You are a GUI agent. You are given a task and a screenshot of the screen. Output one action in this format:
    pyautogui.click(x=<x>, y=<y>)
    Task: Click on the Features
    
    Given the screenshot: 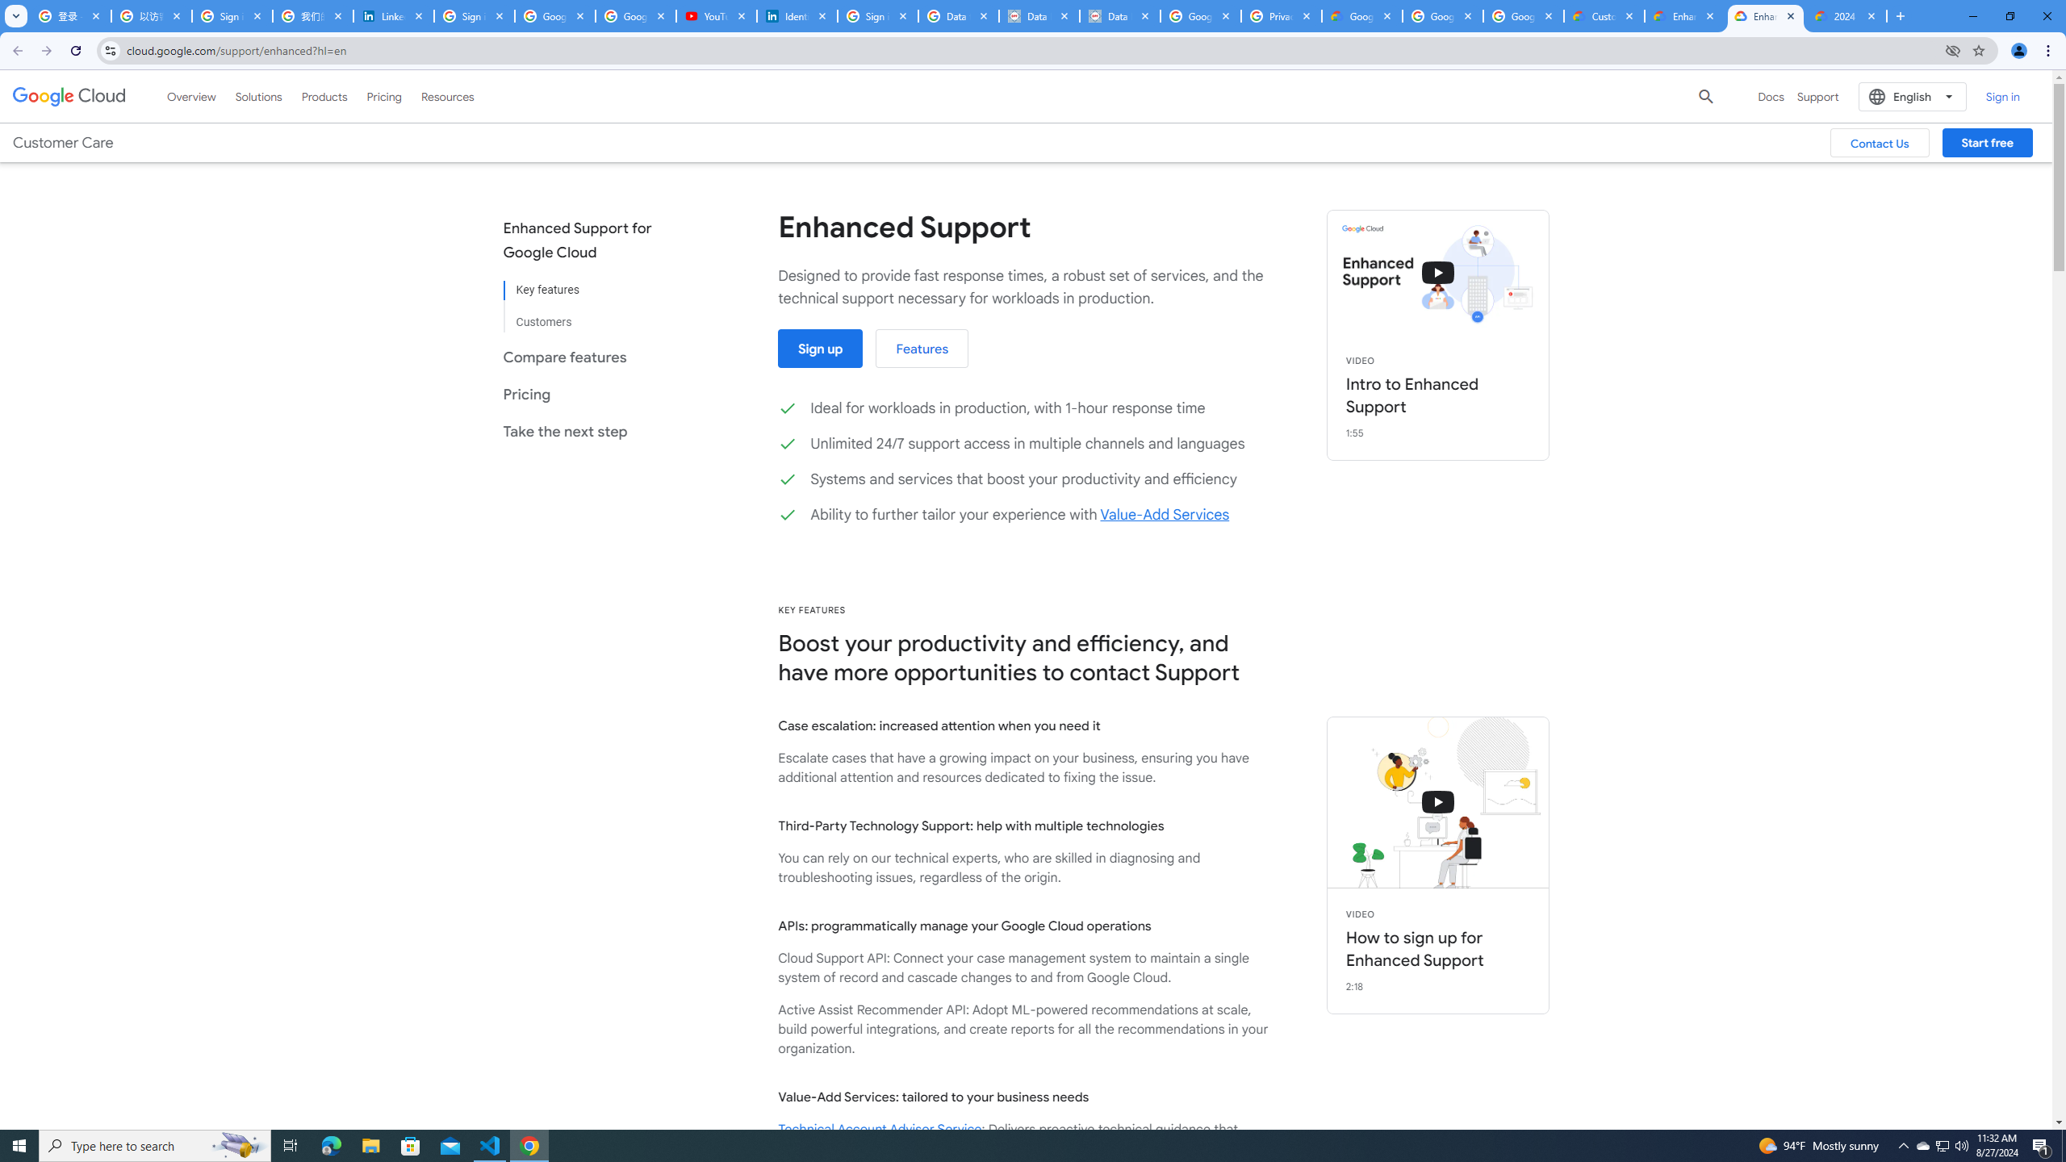 What is the action you would take?
    pyautogui.click(x=922, y=349)
    